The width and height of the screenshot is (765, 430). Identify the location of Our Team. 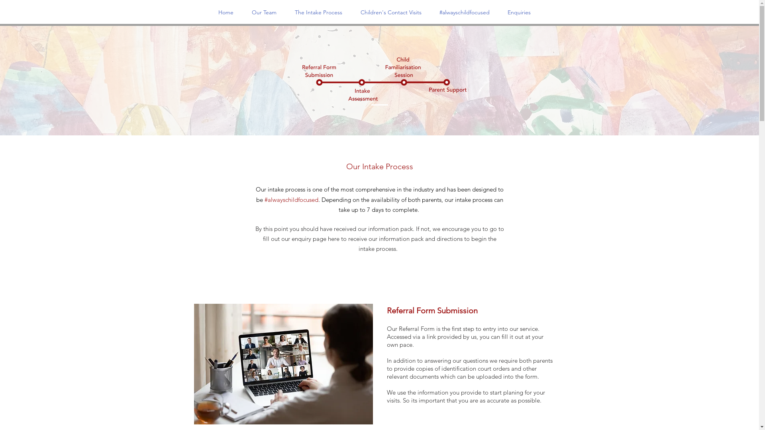
(264, 13).